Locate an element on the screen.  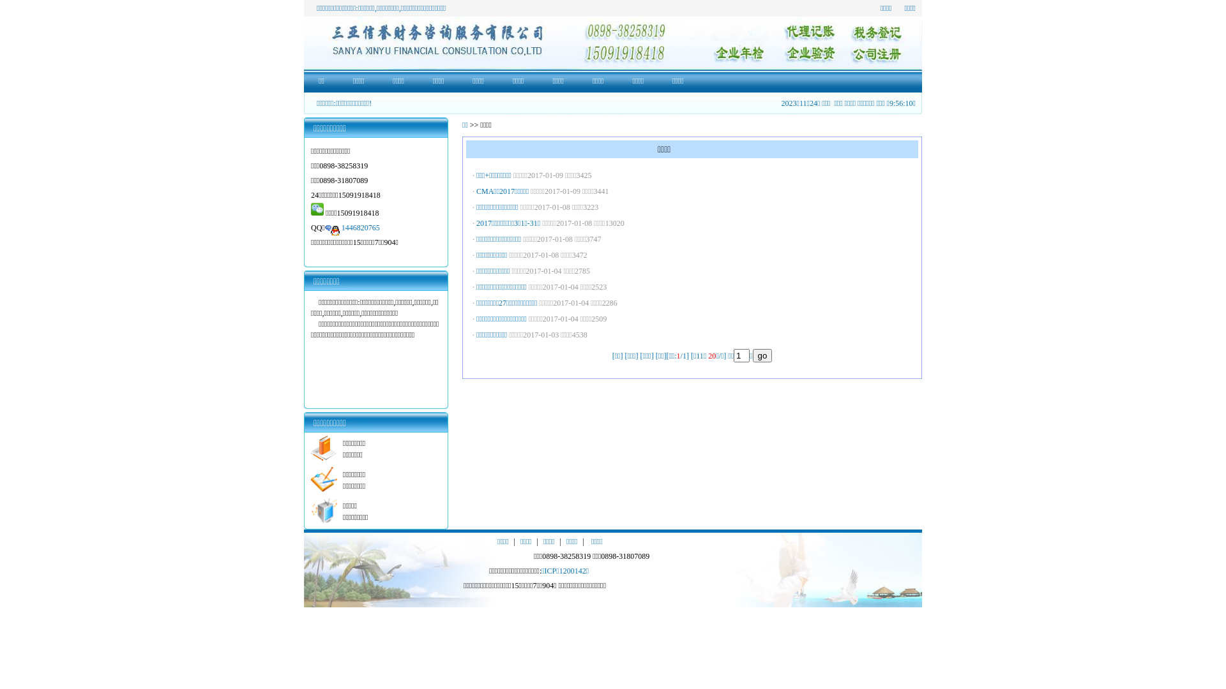
go is located at coordinates (762, 355).